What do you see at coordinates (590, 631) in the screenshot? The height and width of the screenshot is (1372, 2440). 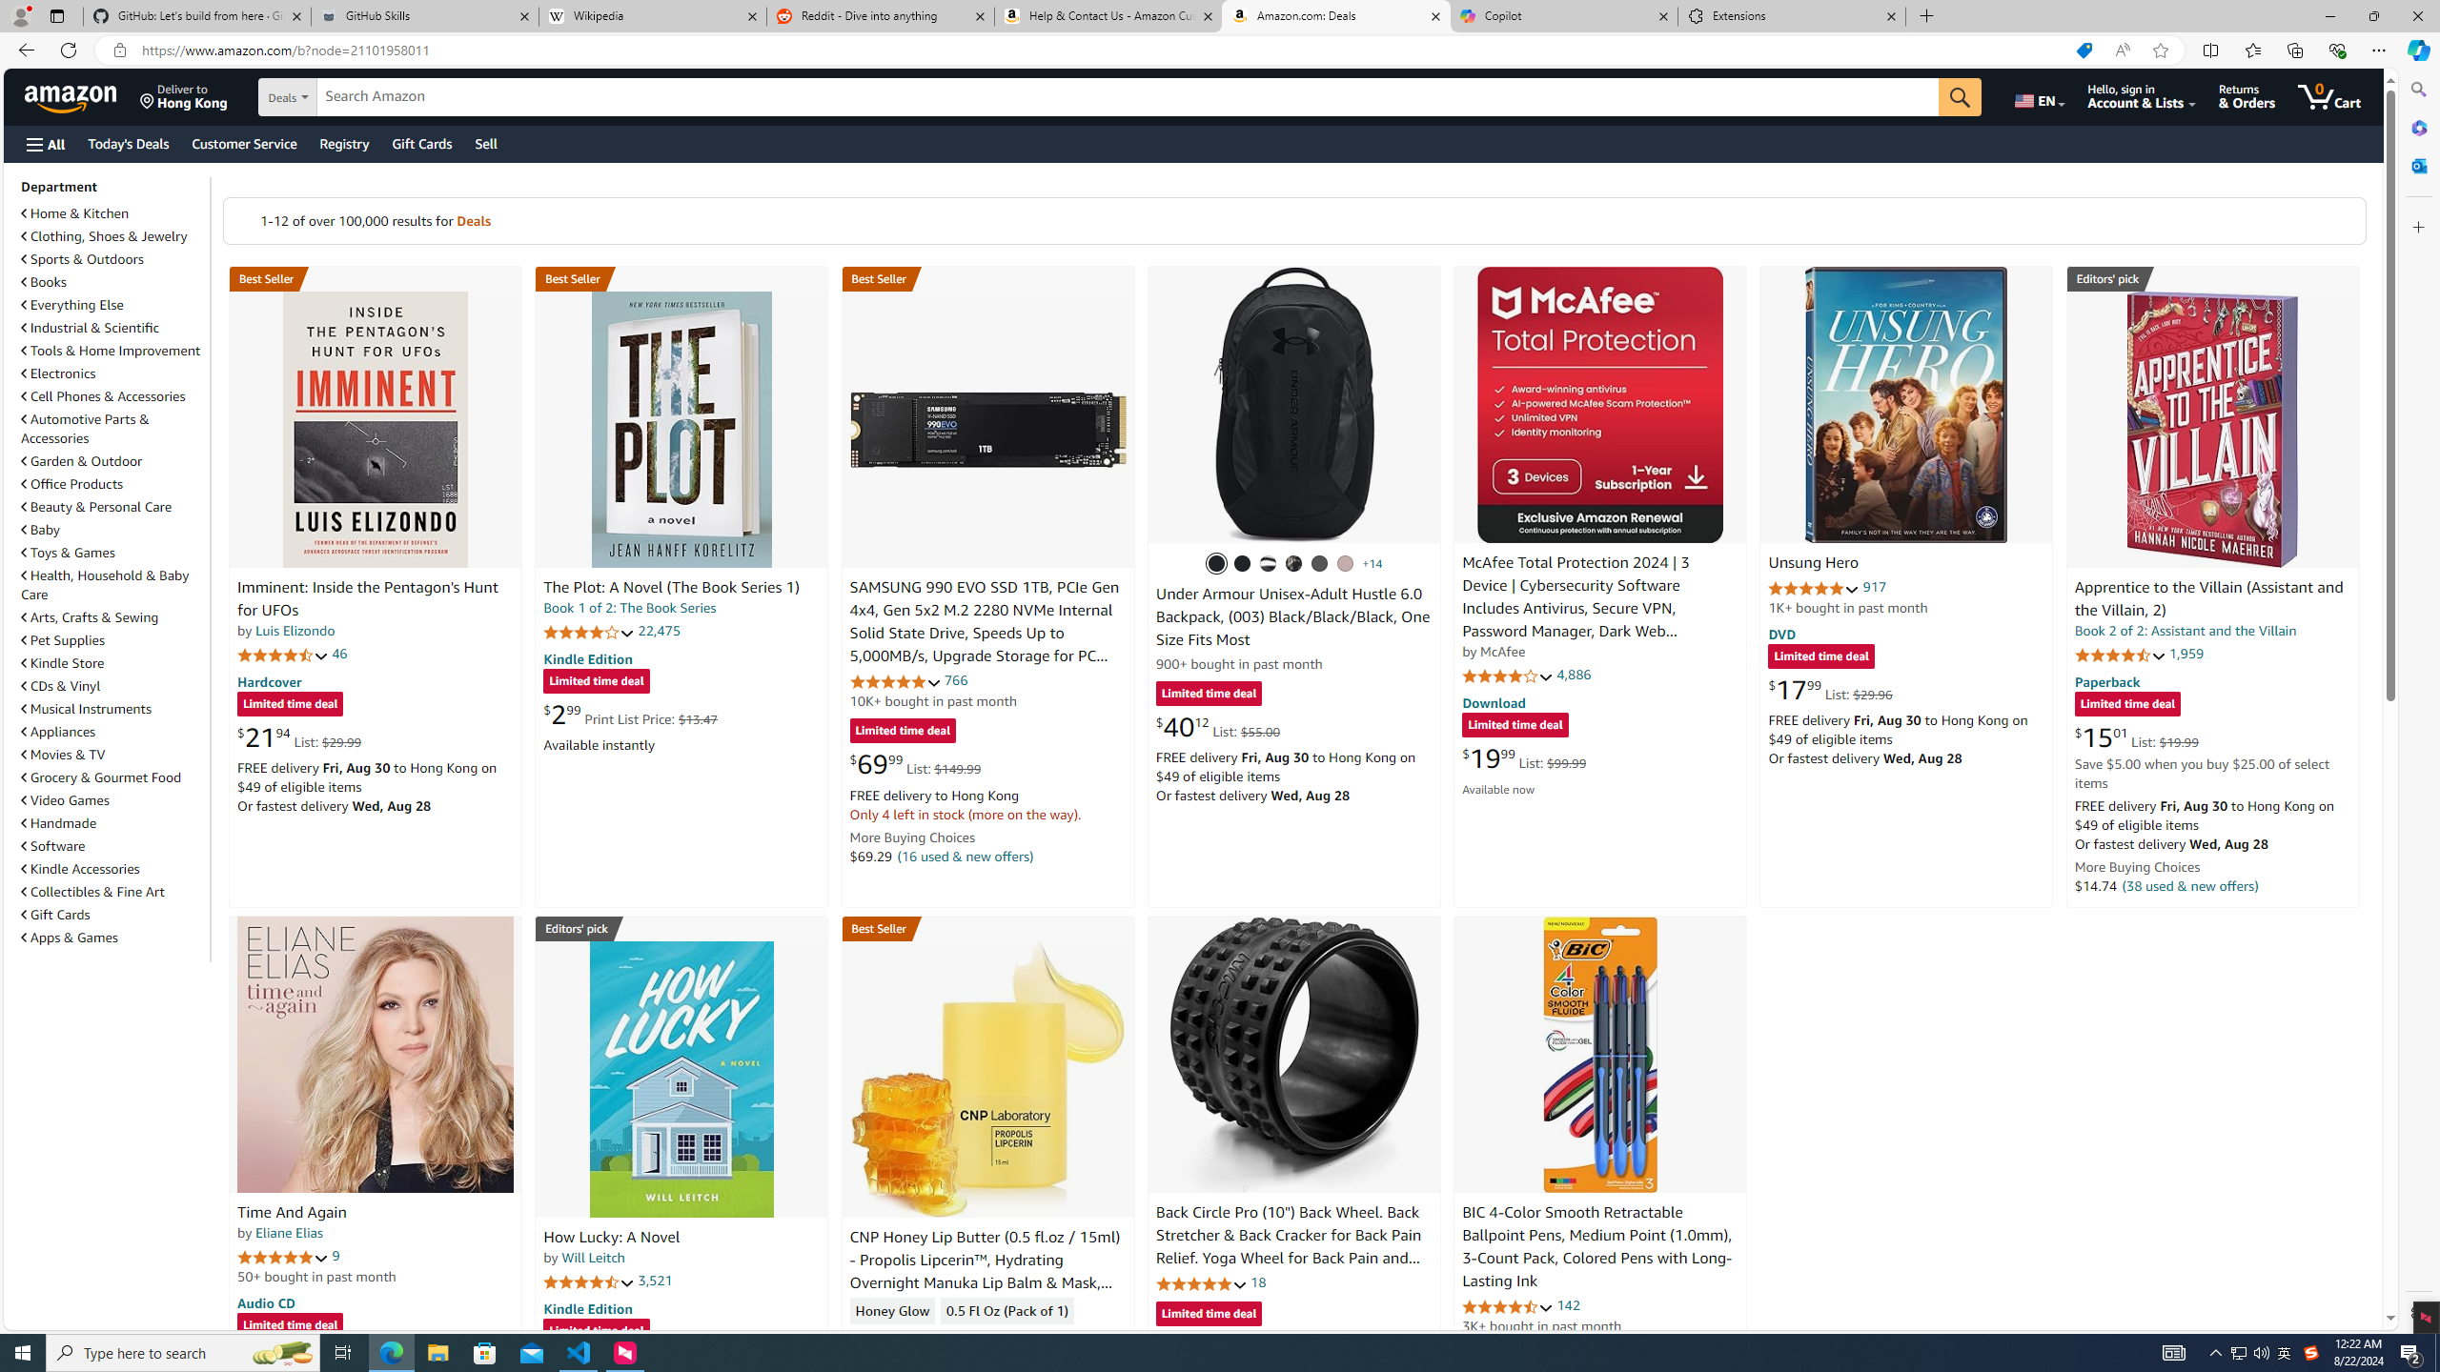 I see `4.2 out of 5 stars` at bounding box center [590, 631].